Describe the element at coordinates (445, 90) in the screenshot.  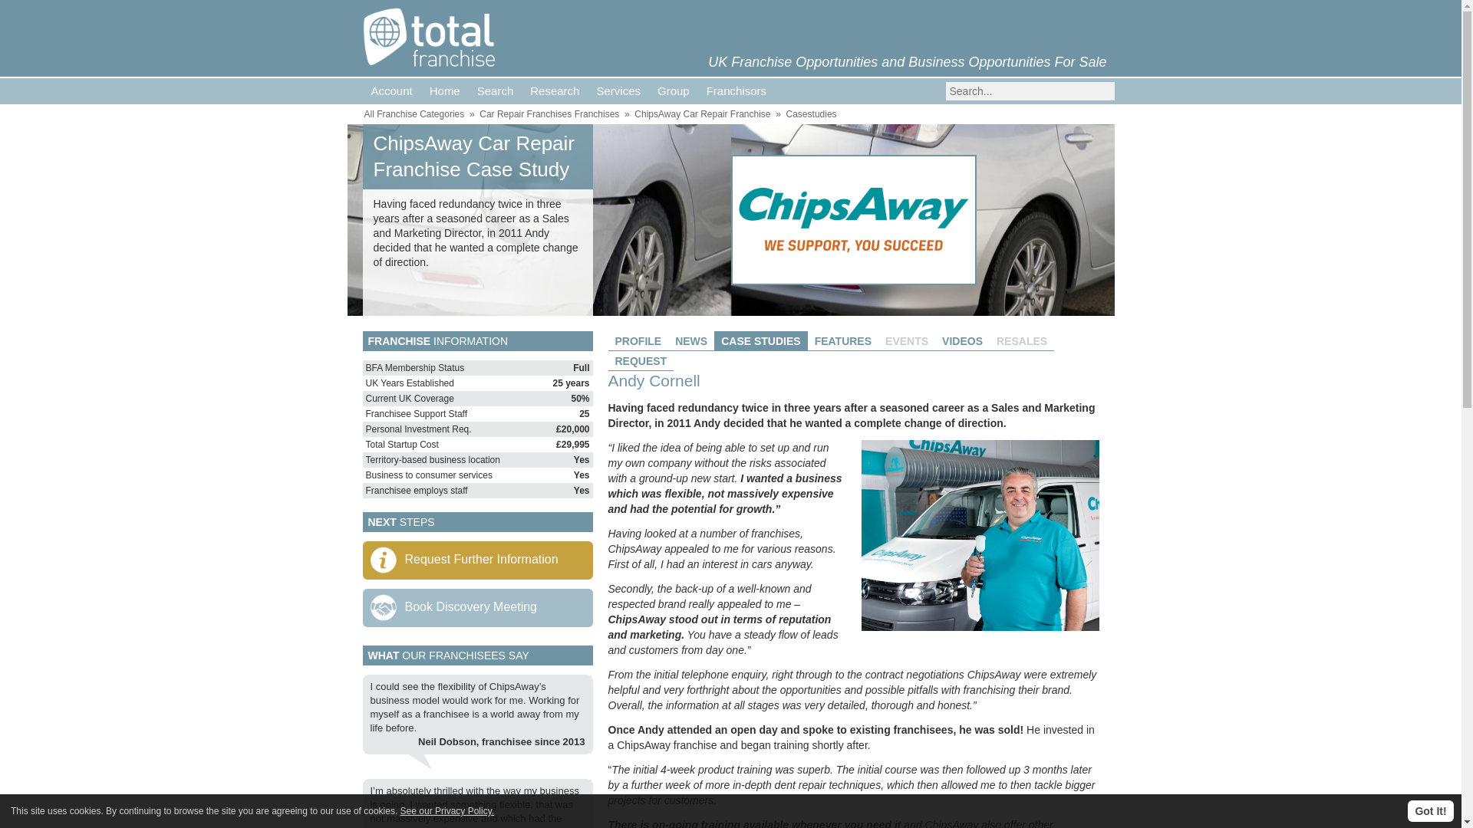
I see `Home` at that location.